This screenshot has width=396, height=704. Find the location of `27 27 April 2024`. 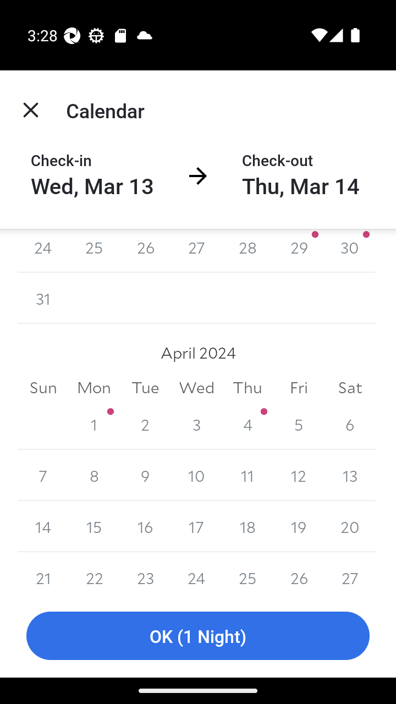

27 27 April 2024 is located at coordinates (350, 573).